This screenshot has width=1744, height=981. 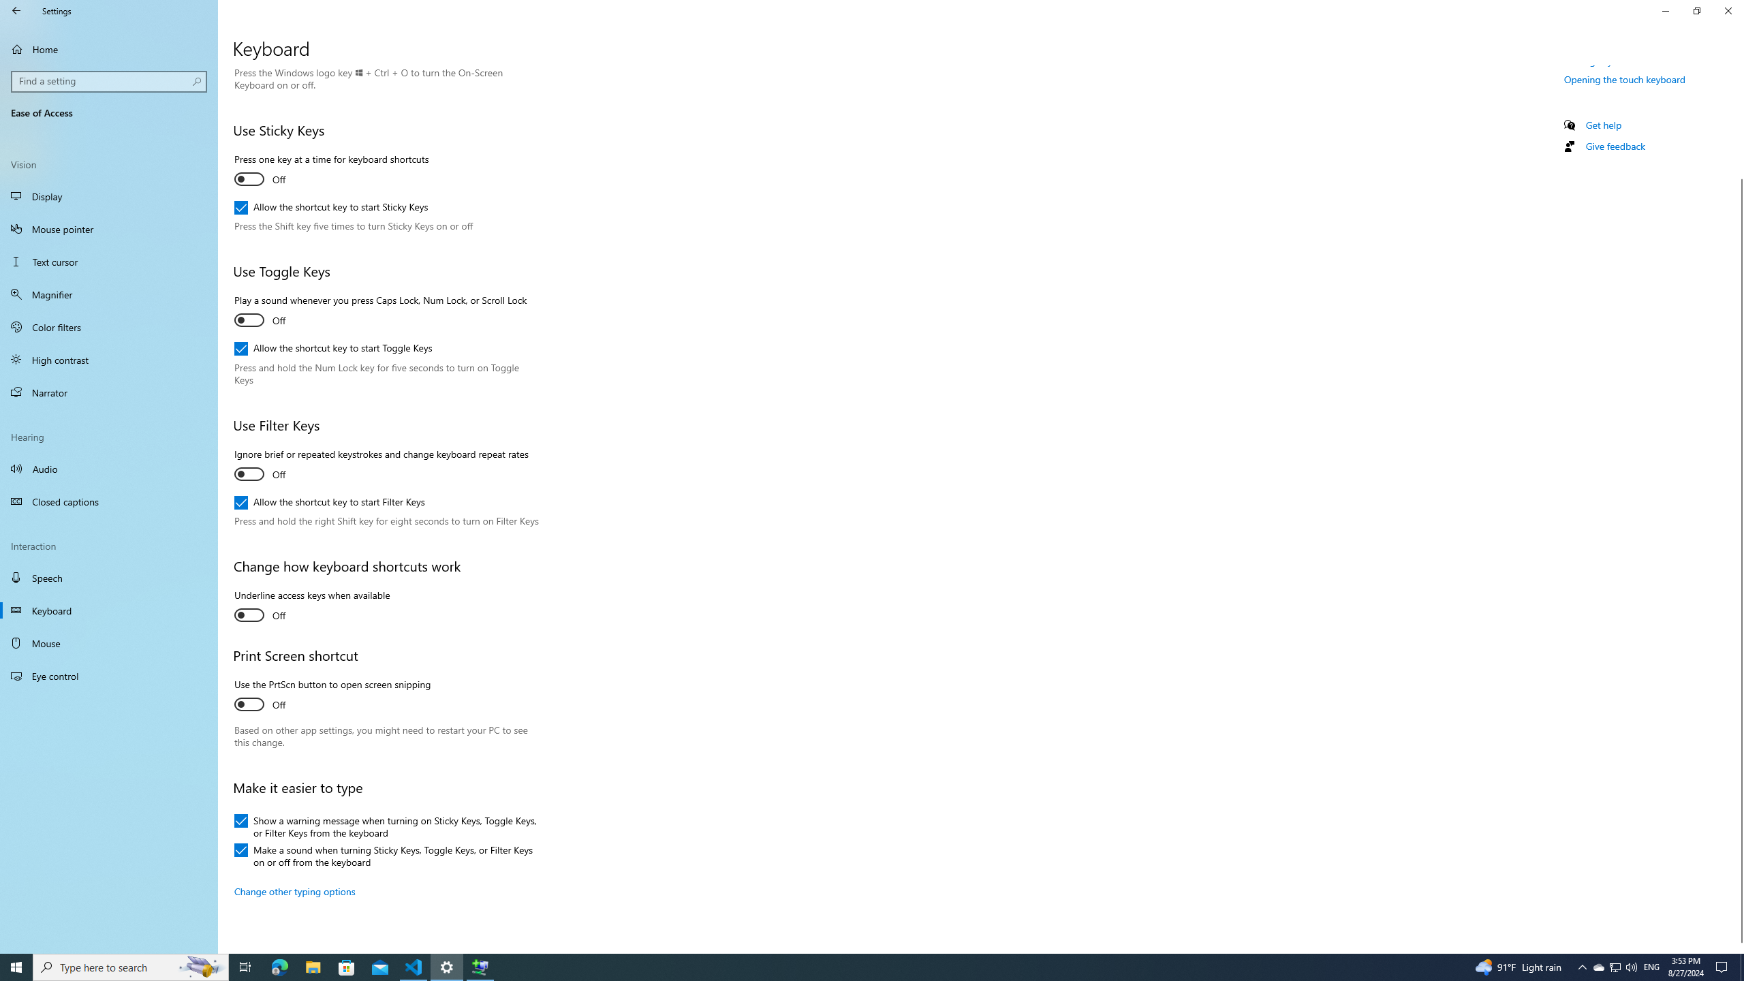 I want to click on Type here to search, so click(x=131, y=967).